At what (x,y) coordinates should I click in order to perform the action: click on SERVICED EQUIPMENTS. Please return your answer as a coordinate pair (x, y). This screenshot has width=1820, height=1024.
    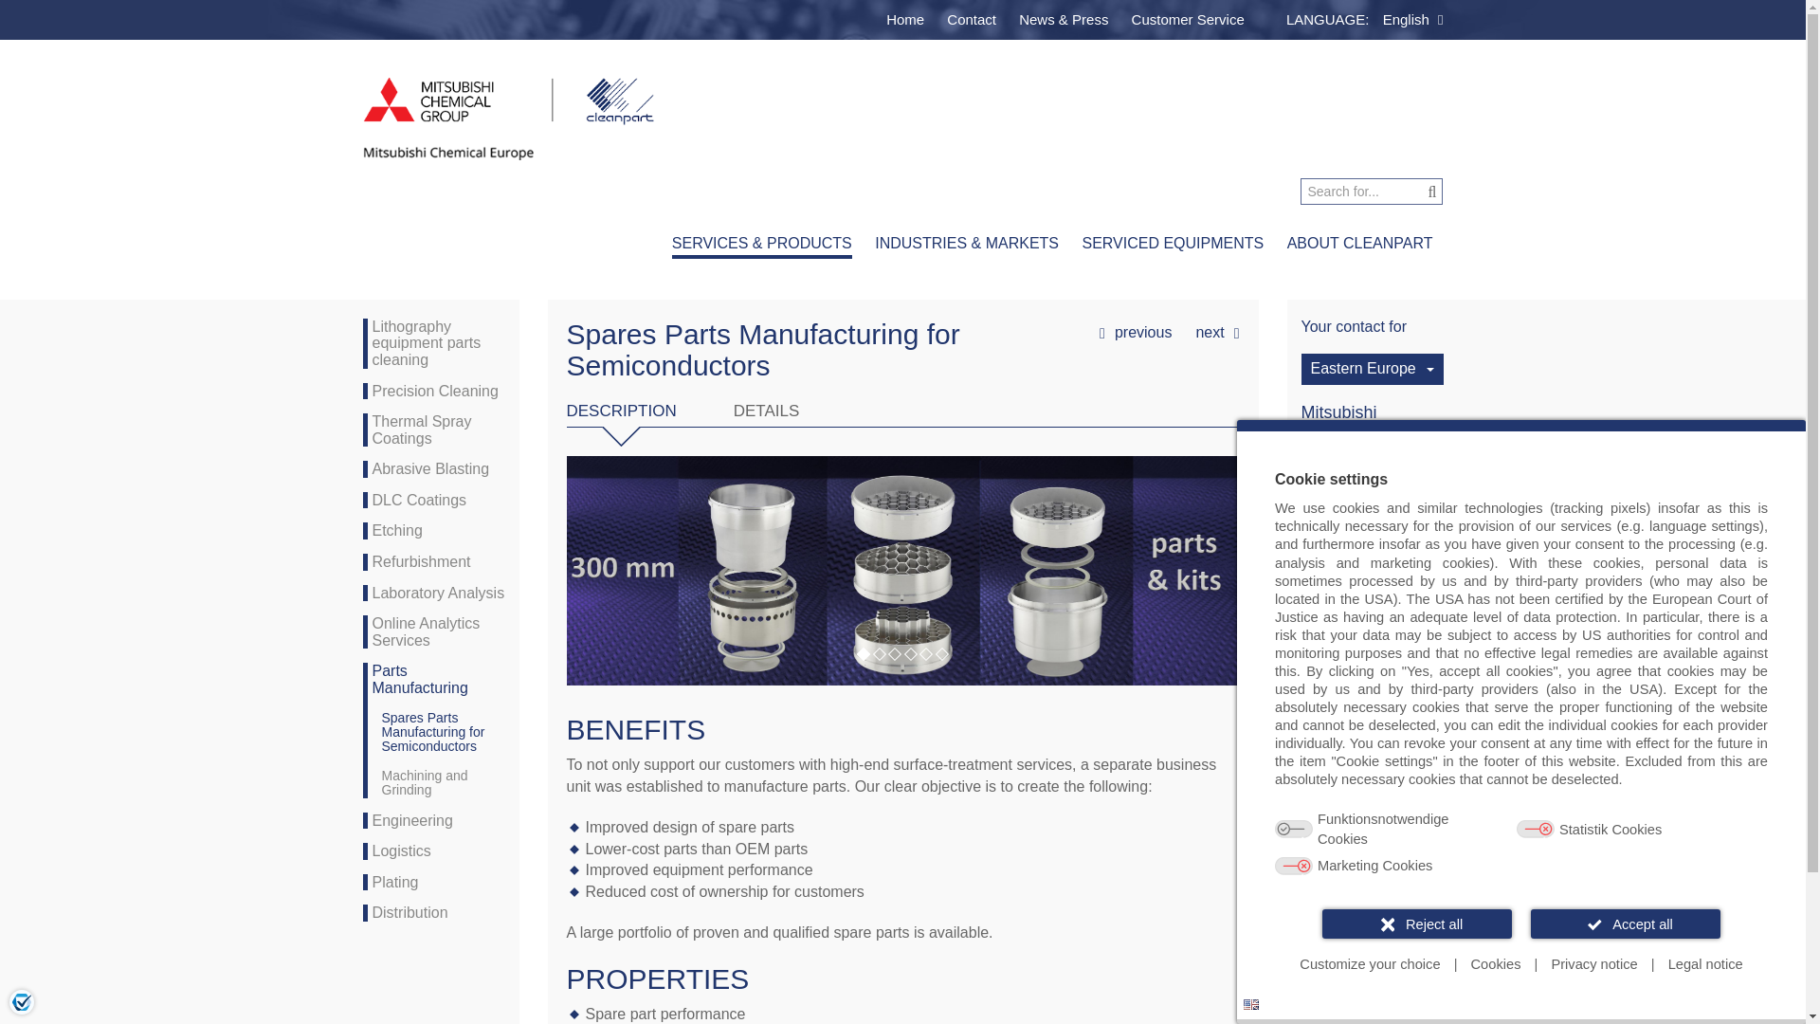
    Looking at the image, I should click on (1172, 246).